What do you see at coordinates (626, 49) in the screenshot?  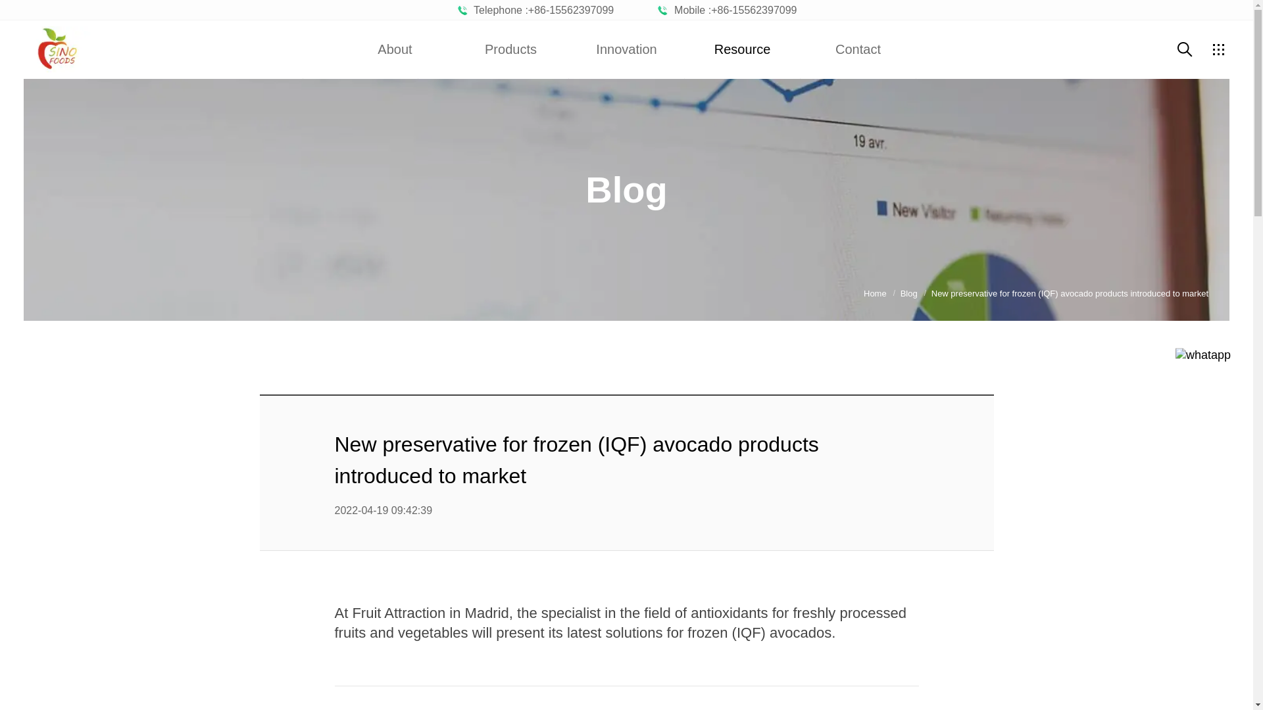 I see `Innovation` at bounding box center [626, 49].